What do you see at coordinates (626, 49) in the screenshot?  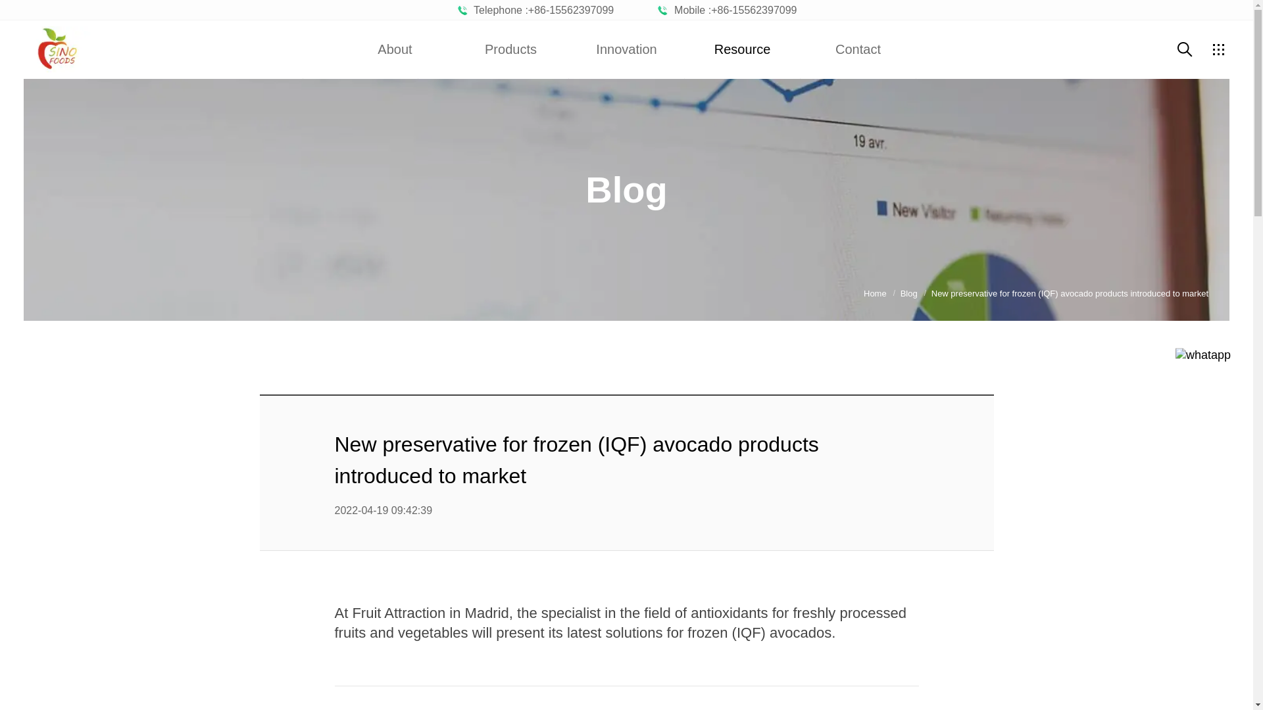 I see `Innovation` at bounding box center [626, 49].